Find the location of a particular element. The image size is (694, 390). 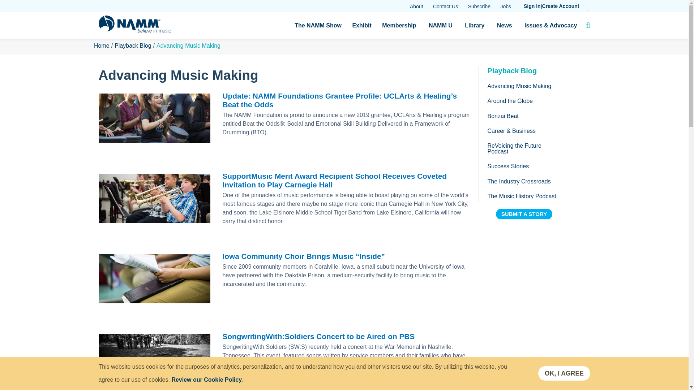

Industry Job Board is located at coordinates (505, 6).